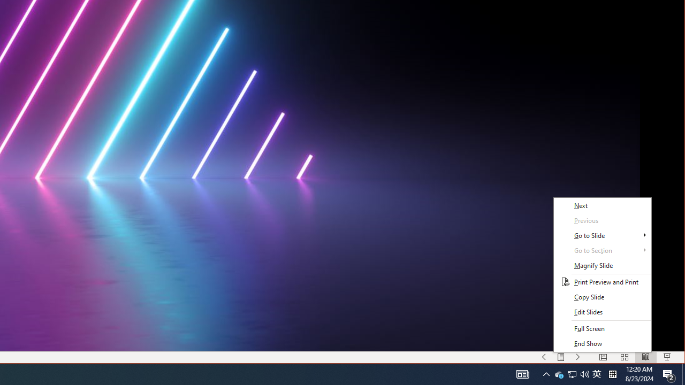  Describe the element at coordinates (546, 374) in the screenshot. I see `Notification Chevron` at that location.